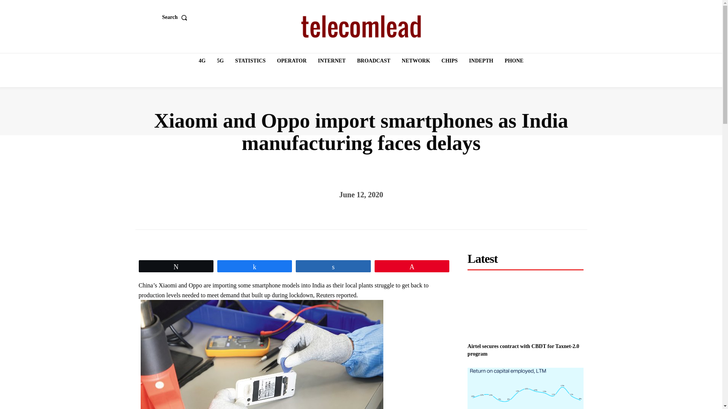 The width and height of the screenshot is (728, 409). What do you see at coordinates (292, 61) in the screenshot?
I see `OPERATOR` at bounding box center [292, 61].